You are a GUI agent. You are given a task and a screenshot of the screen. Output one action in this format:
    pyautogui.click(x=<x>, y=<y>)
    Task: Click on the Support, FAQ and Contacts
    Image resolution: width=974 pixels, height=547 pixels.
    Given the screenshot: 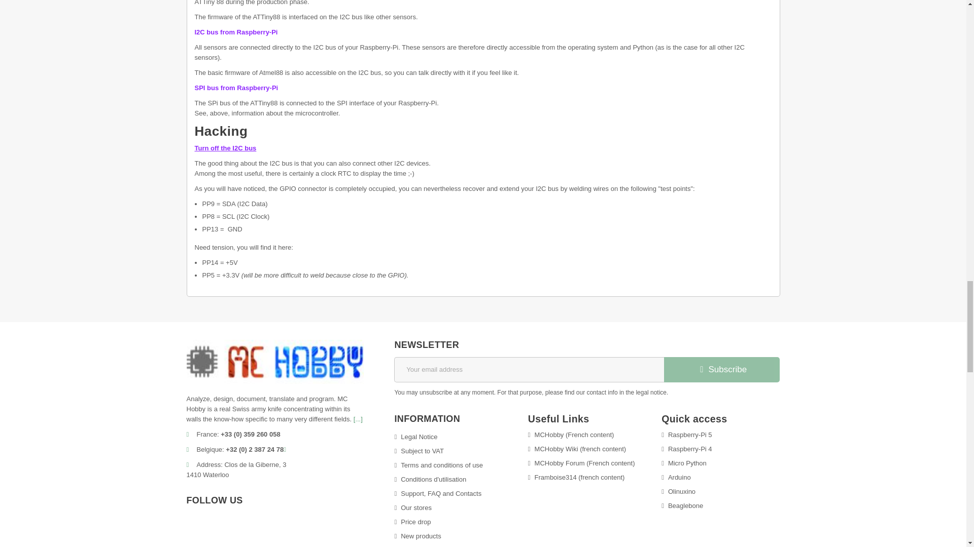 What is the action you would take?
    pyautogui.click(x=437, y=493)
    